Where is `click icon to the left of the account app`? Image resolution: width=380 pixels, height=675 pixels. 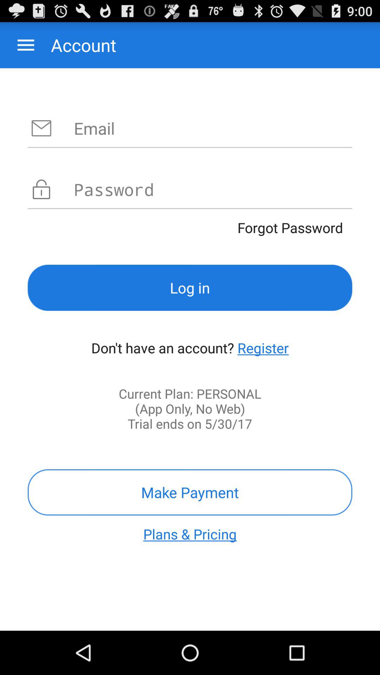 click icon to the left of the account app is located at coordinates (26, 45).